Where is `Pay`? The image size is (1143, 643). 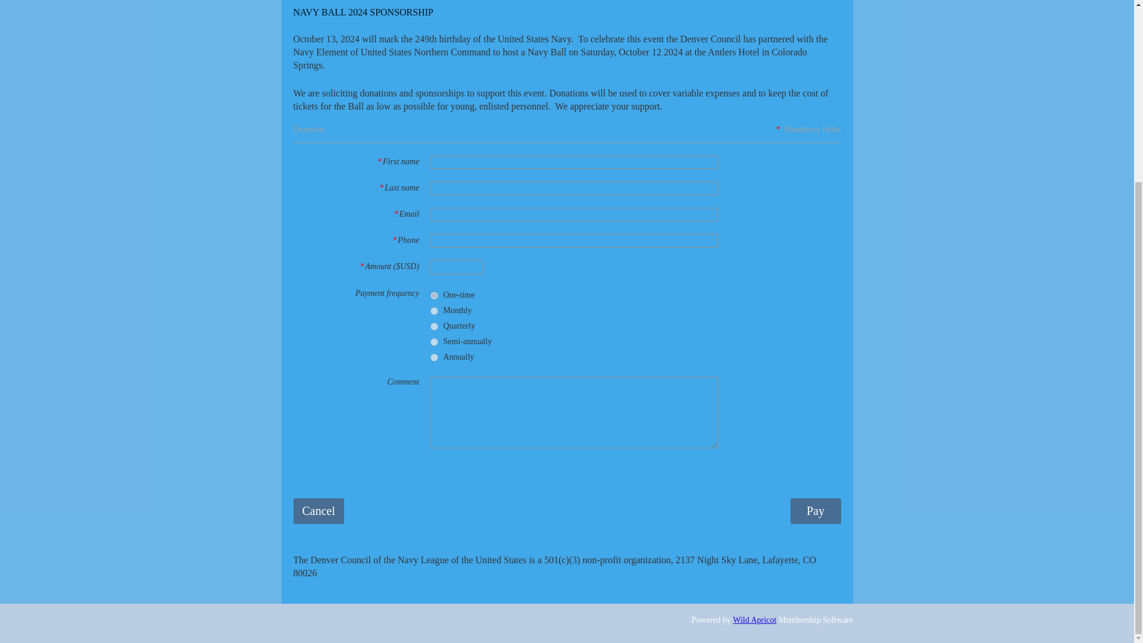 Pay is located at coordinates (816, 511).